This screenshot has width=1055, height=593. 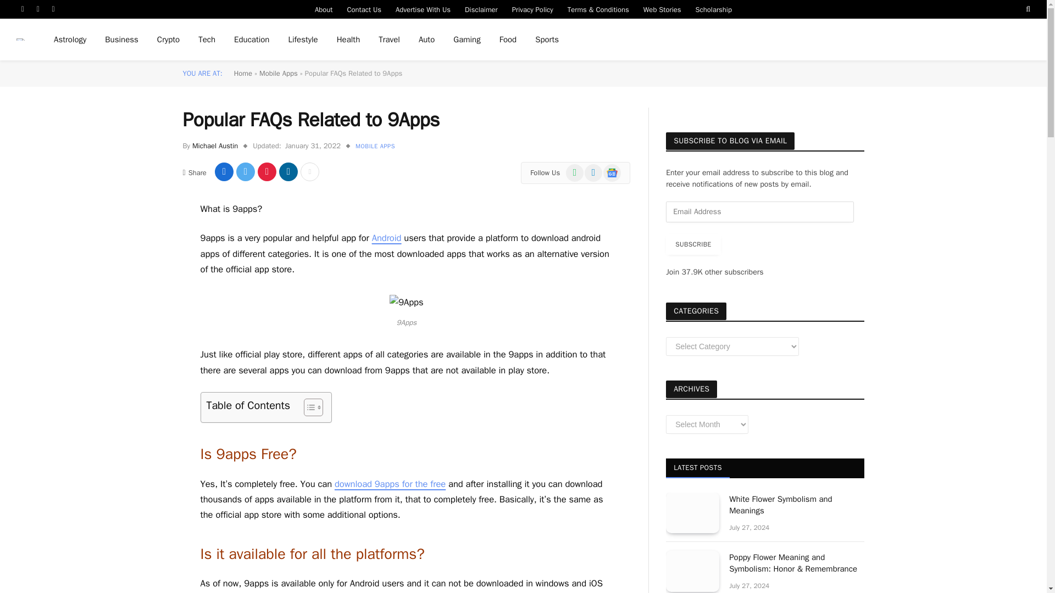 What do you see at coordinates (324, 9) in the screenshot?
I see `About` at bounding box center [324, 9].